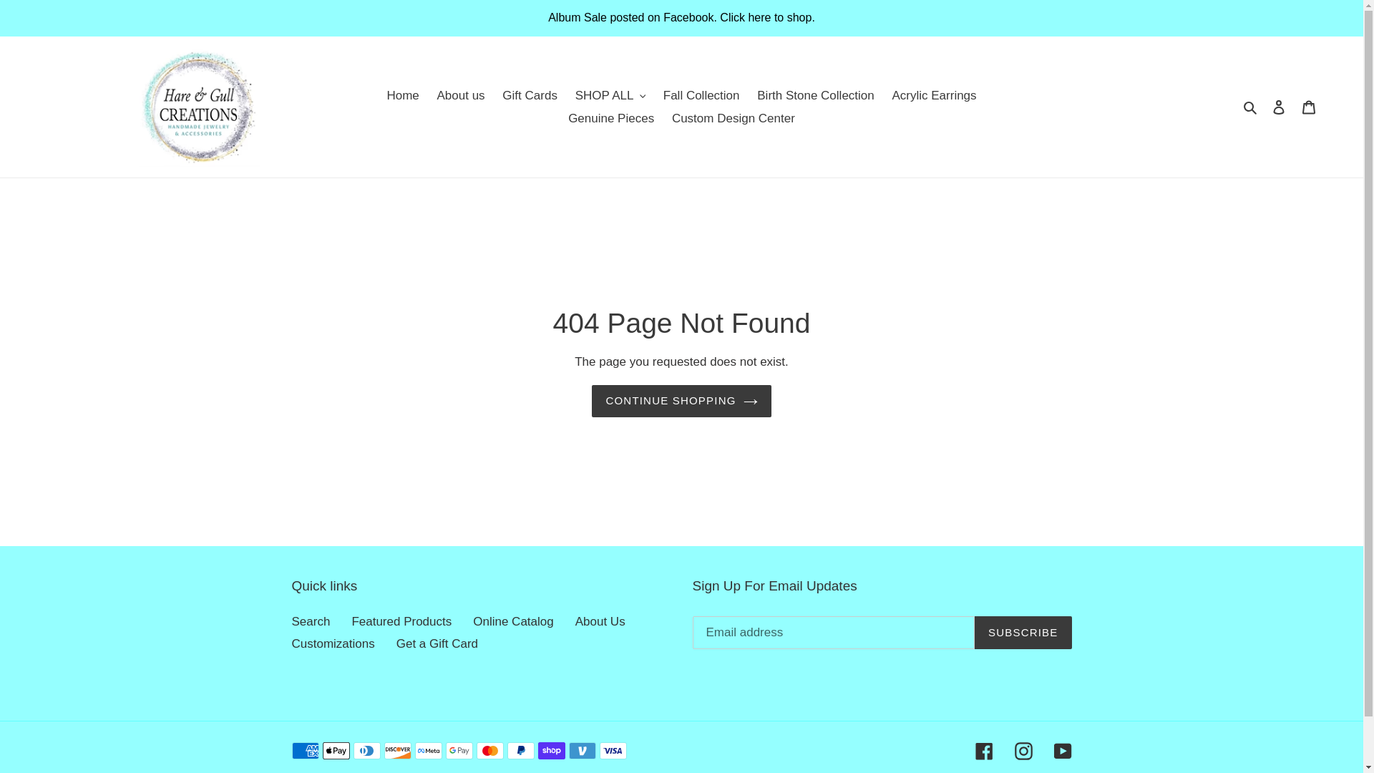 The width and height of the screenshot is (1374, 773). I want to click on Gift Cards, so click(530, 96).